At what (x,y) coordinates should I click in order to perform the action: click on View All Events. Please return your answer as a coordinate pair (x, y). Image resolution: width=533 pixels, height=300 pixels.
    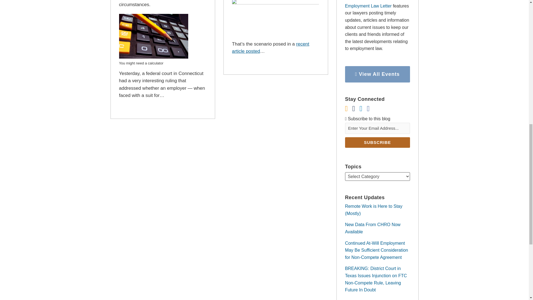
    Looking at the image, I should click on (377, 74).